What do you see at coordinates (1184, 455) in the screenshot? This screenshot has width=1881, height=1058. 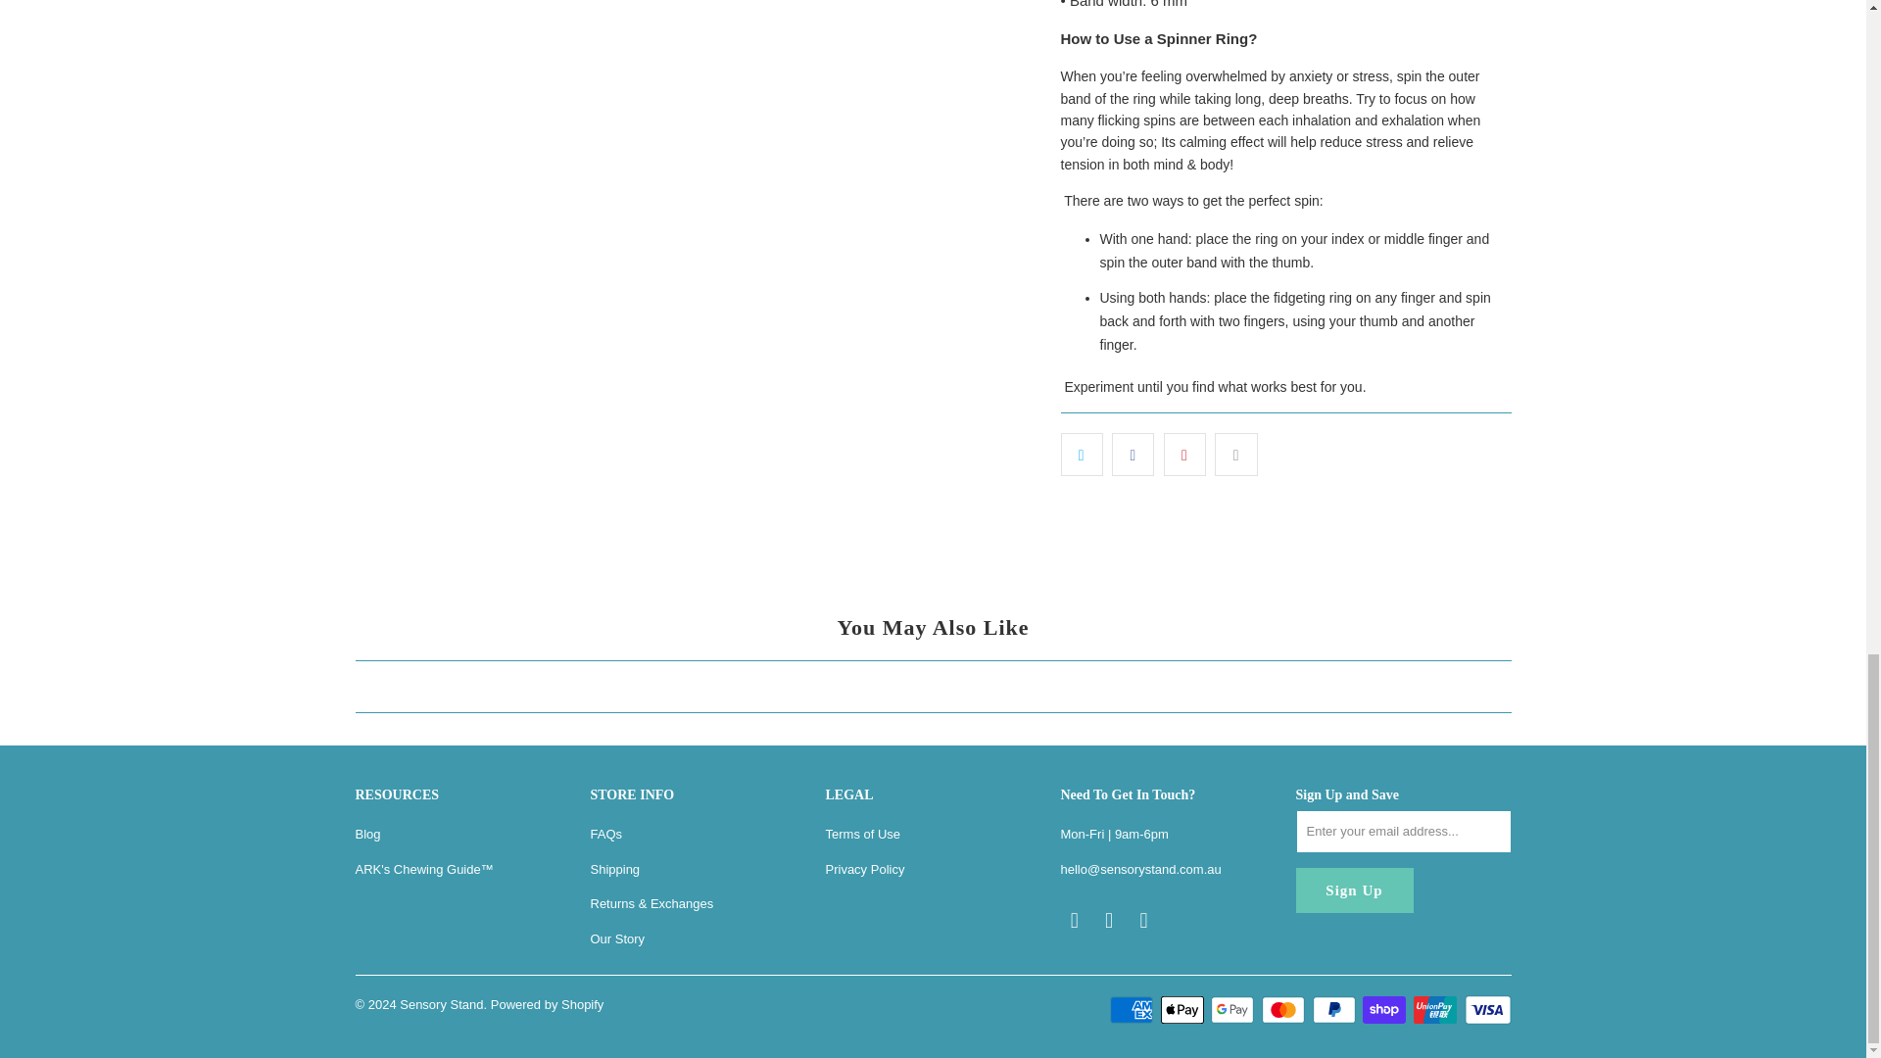 I see `Share this on Pinterest` at bounding box center [1184, 455].